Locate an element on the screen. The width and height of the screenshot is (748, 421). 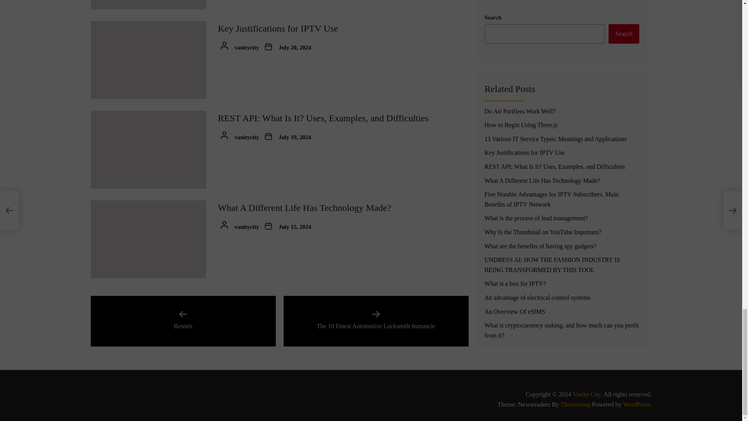
WordPress is located at coordinates (637, 404).